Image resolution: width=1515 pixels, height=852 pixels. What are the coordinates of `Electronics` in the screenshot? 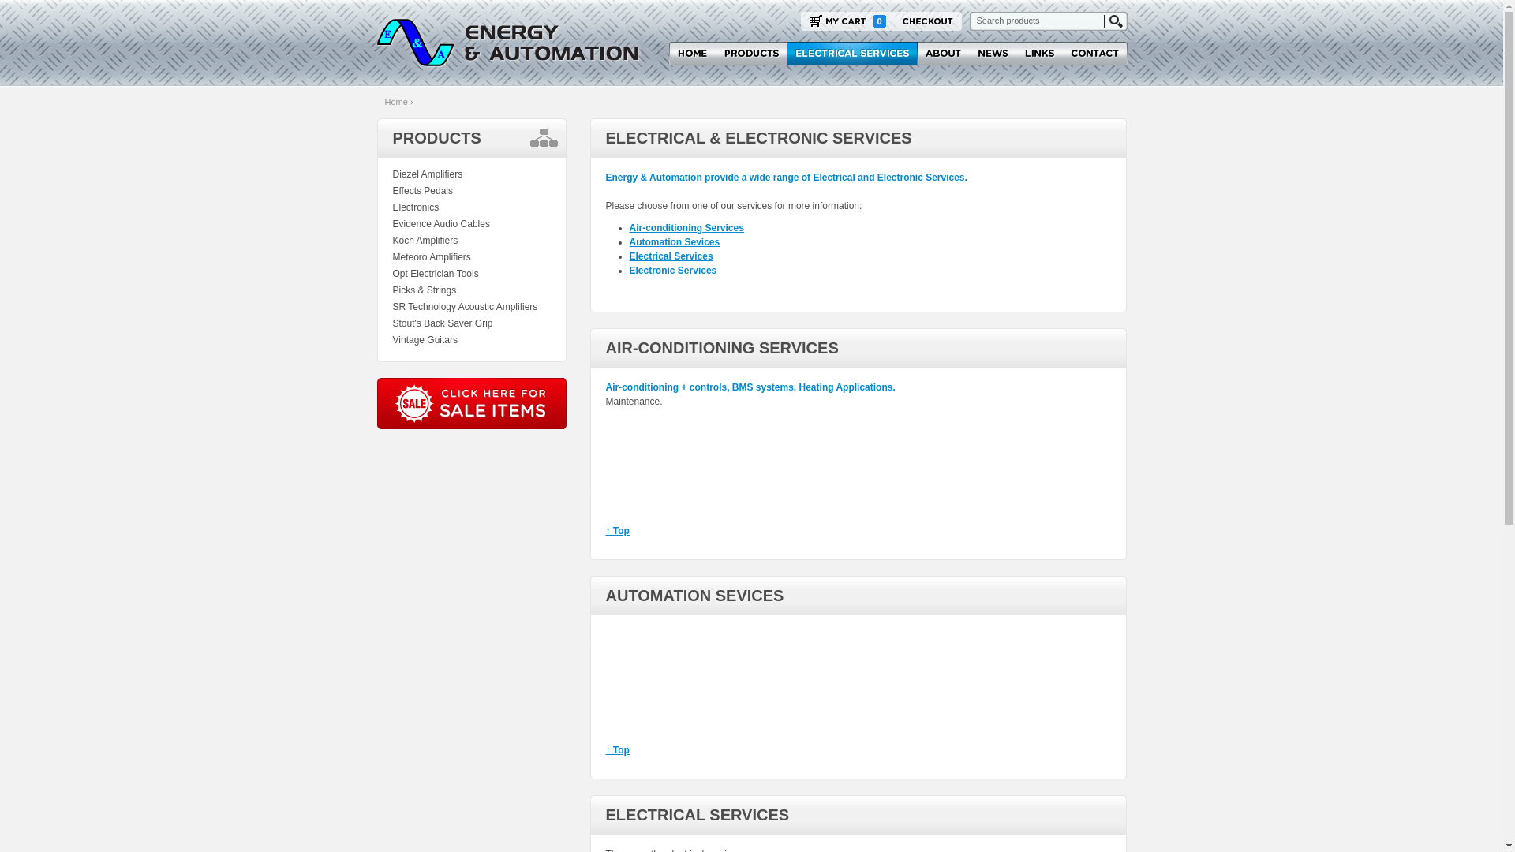 It's located at (415, 208).